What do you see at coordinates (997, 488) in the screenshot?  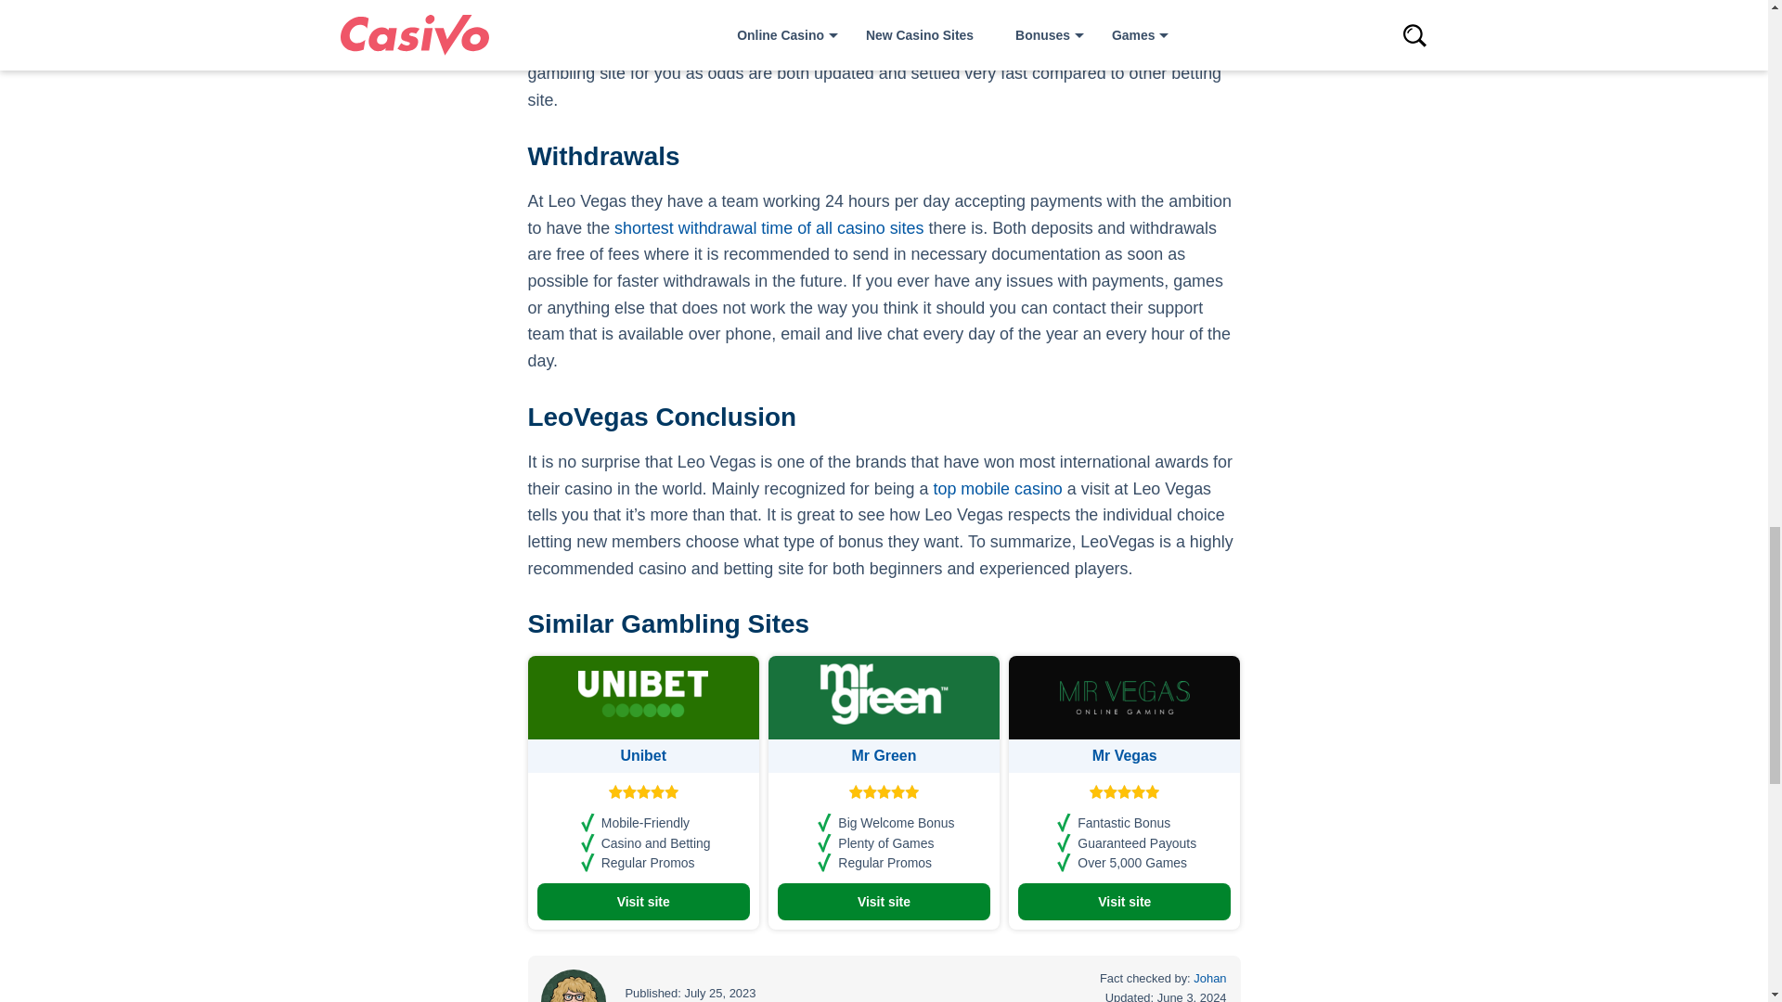 I see `top mobile casino` at bounding box center [997, 488].